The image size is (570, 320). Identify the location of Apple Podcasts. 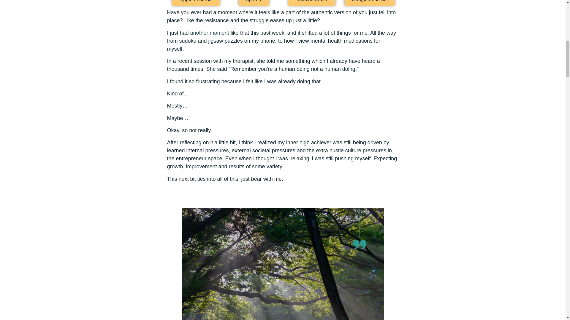
(196, 3).